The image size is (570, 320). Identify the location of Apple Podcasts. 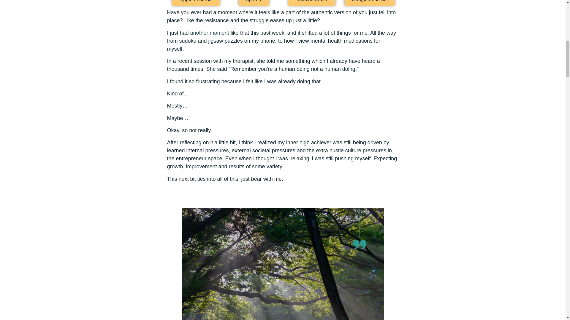
(196, 3).